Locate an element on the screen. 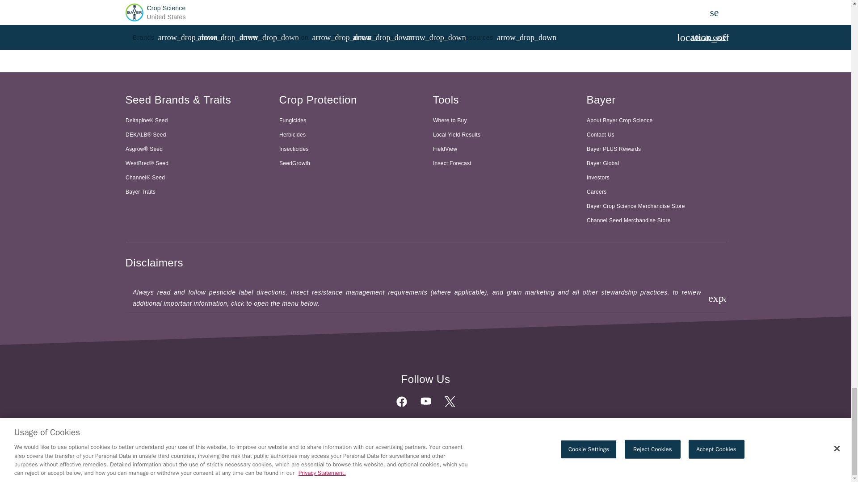 The image size is (858, 482). Fungicides is located at coordinates (349, 120).